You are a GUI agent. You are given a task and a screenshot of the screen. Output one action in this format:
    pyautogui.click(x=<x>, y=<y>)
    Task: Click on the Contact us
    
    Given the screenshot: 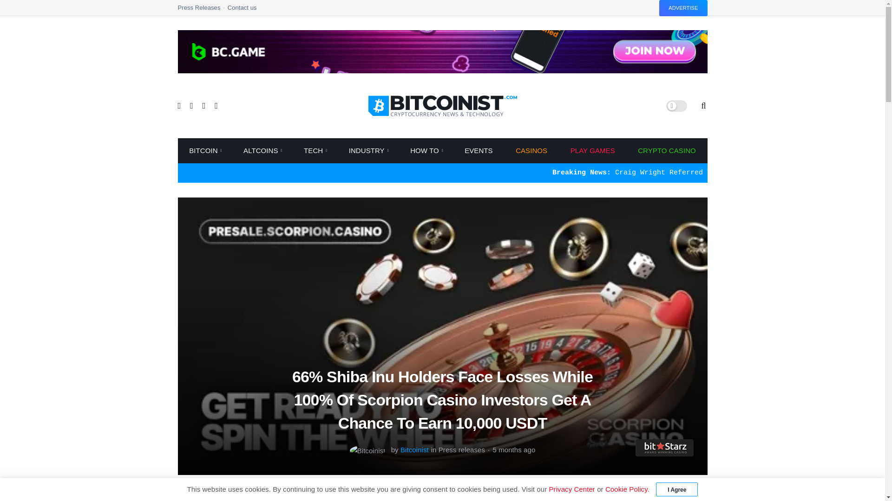 What is the action you would take?
    pyautogui.click(x=242, y=10)
    